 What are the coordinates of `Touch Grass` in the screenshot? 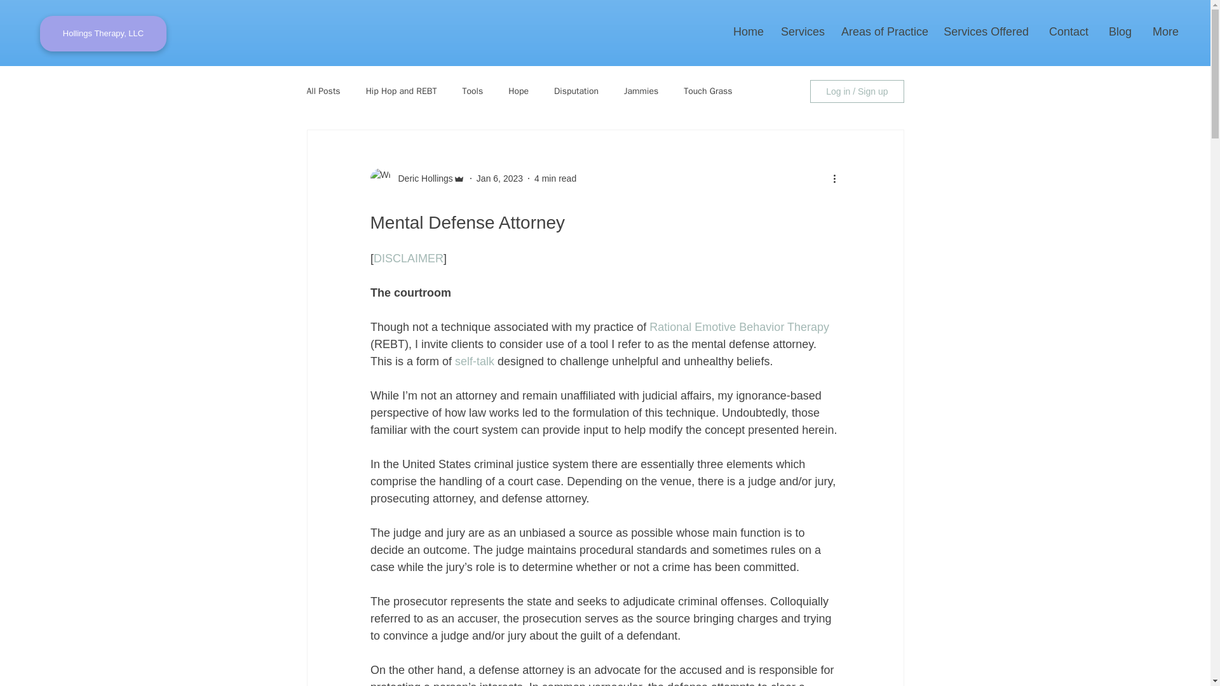 It's located at (708, 91).